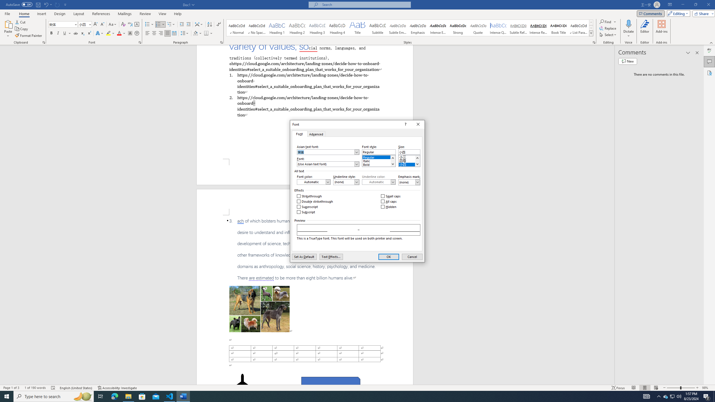 Image resolution: width=715 pixels, height=402 pixels. What do you see at coordinates (707, 396) in the screenshot?
I see `Action Center, 2 new notifications` at bounding box center [707, 396].